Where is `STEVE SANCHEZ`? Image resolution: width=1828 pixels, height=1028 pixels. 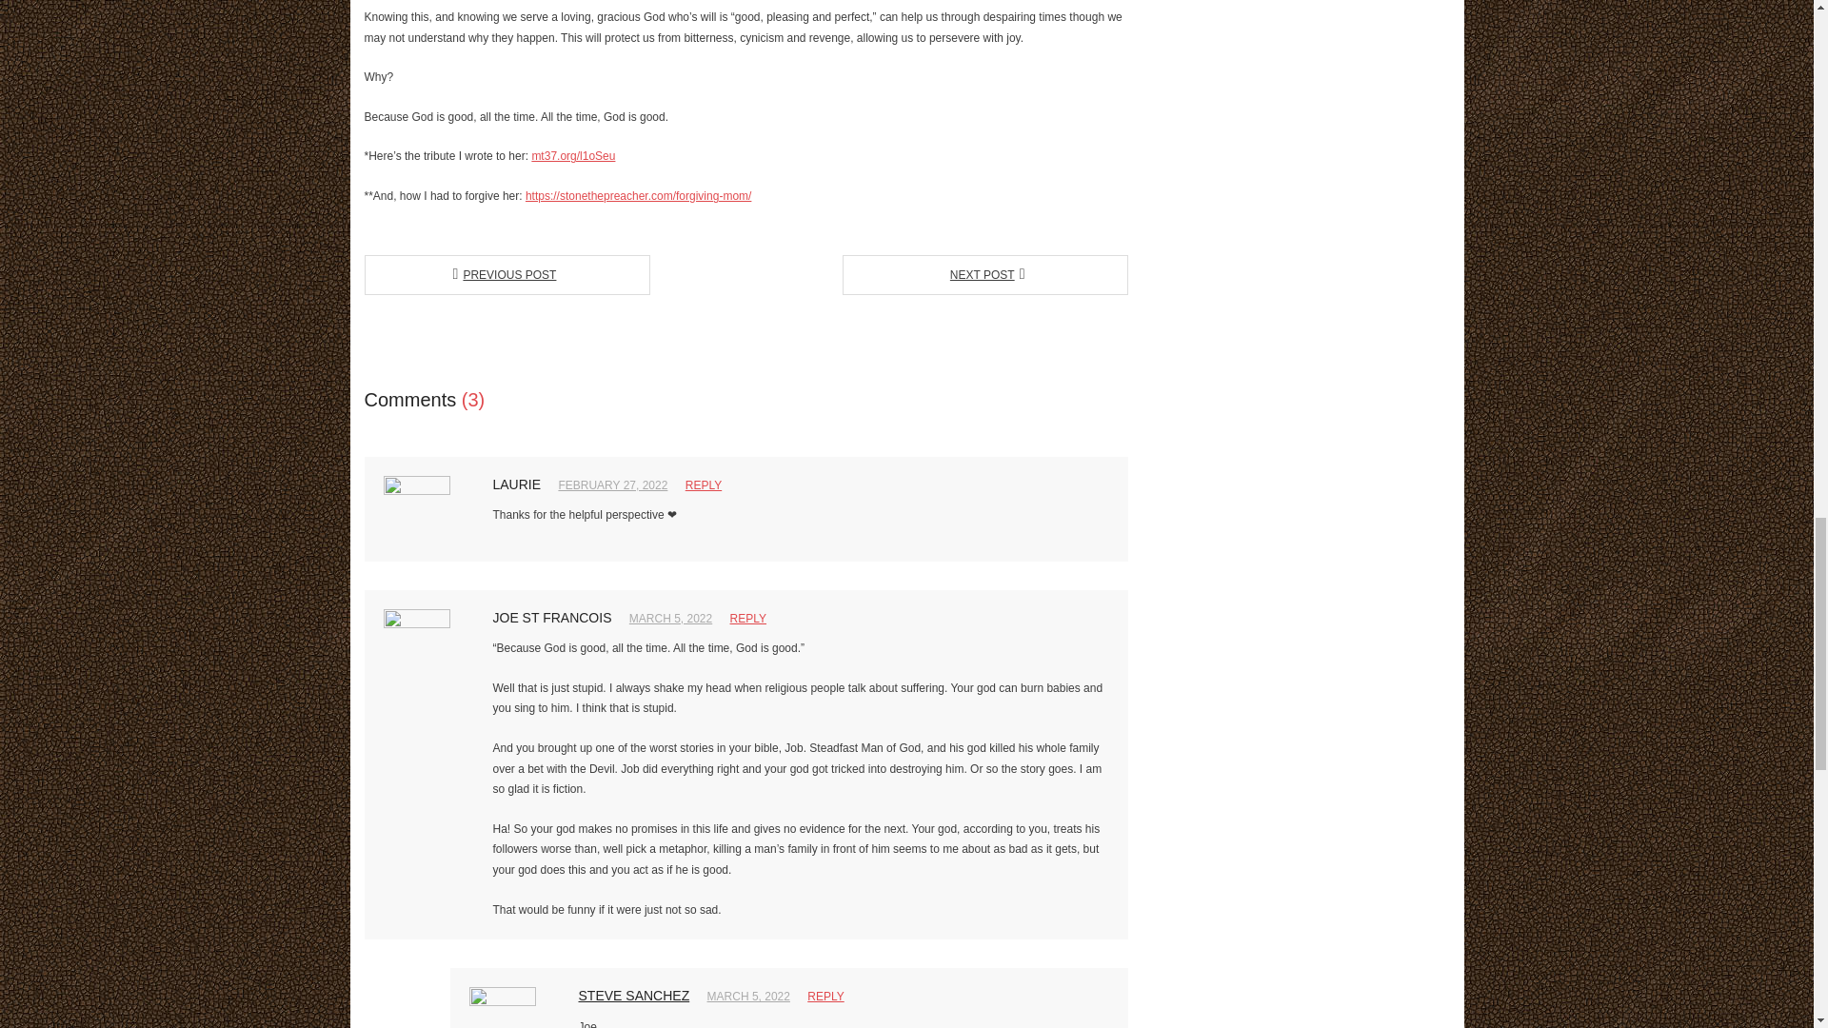 STEVE SANCHEZ is located at coordinates (634, 996).